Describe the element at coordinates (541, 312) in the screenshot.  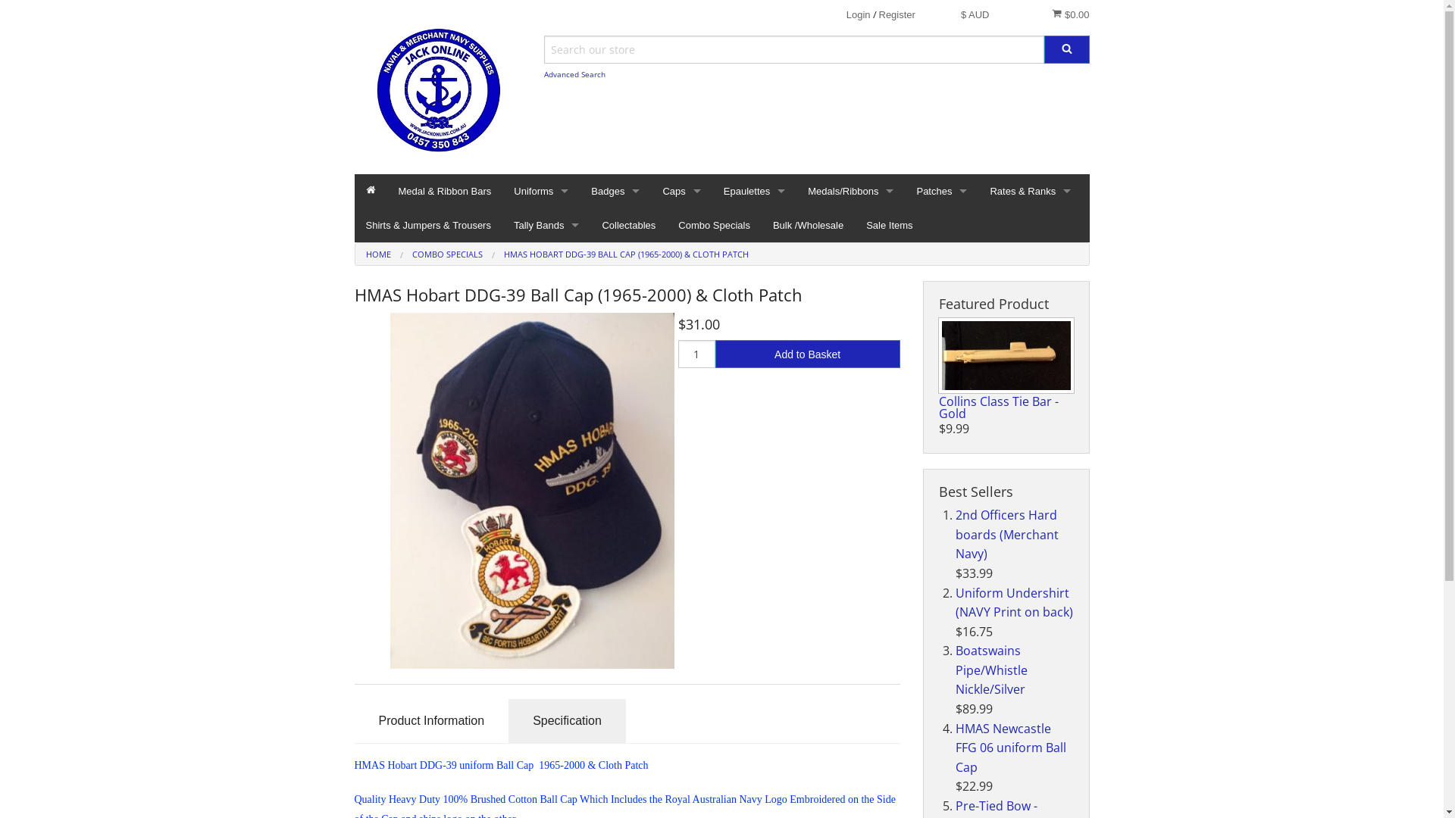
I see `Belts` at that location.